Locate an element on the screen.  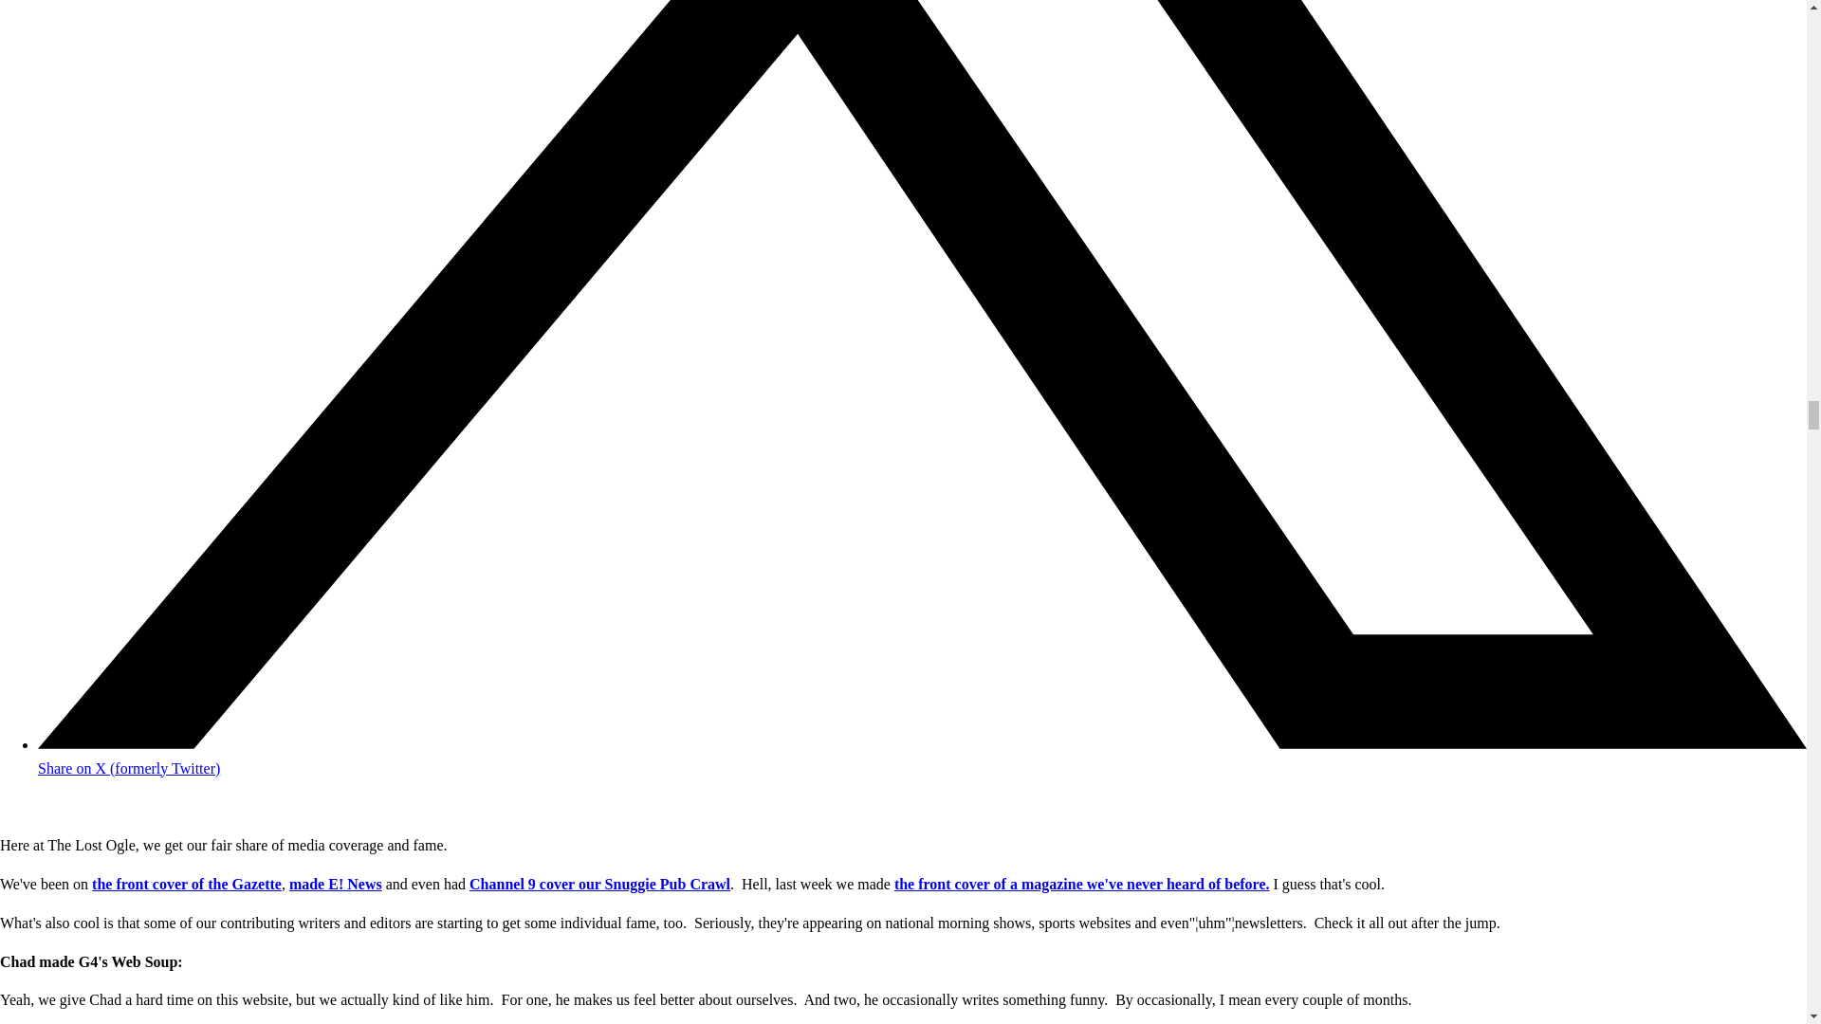
the front cover of the Gazette is located at coordinates (187, 884).